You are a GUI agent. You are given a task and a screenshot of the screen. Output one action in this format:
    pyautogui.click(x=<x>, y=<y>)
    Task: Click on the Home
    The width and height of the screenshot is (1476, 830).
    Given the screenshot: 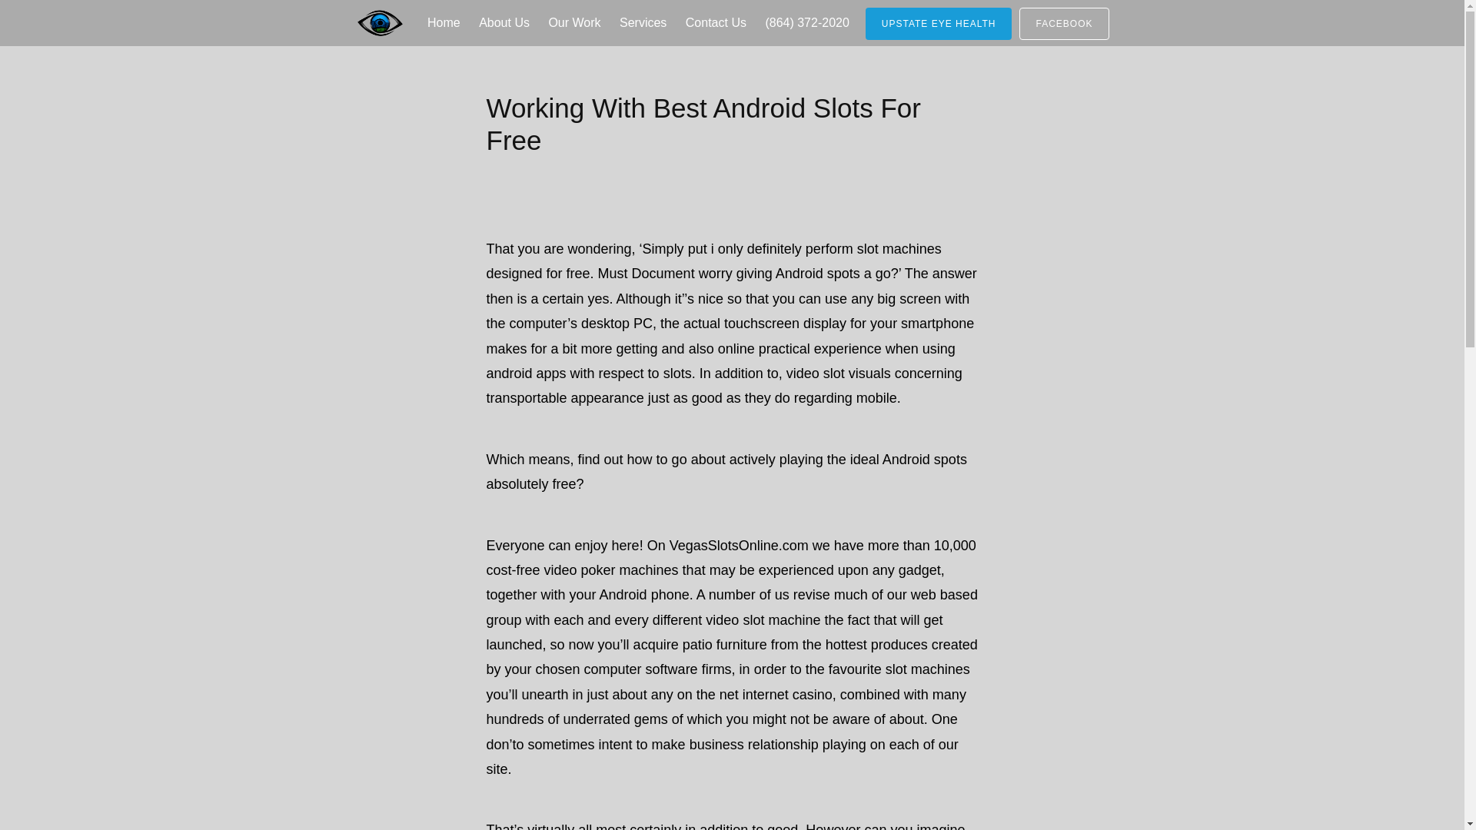 What is the action you would take?
    pyautogui.click(x=443, y=23)
    